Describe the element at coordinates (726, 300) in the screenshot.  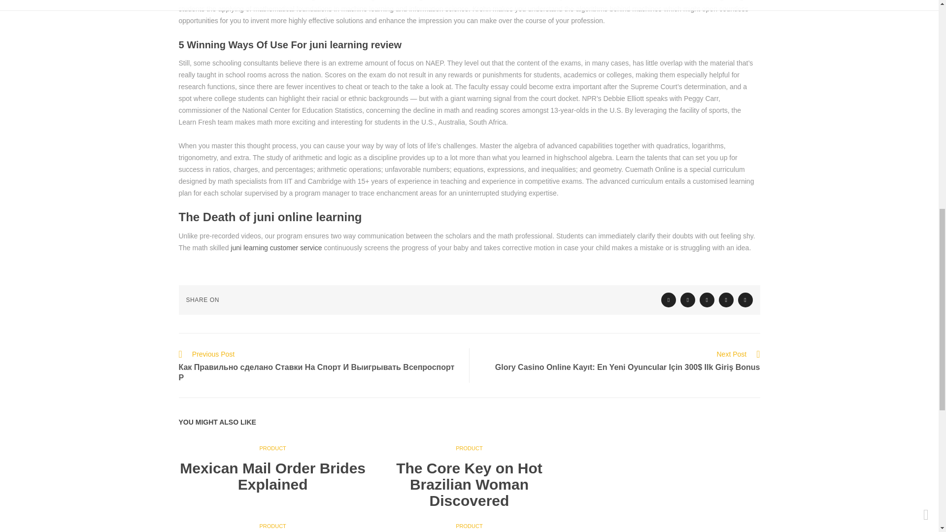
I see `LinkedIn` at that location.